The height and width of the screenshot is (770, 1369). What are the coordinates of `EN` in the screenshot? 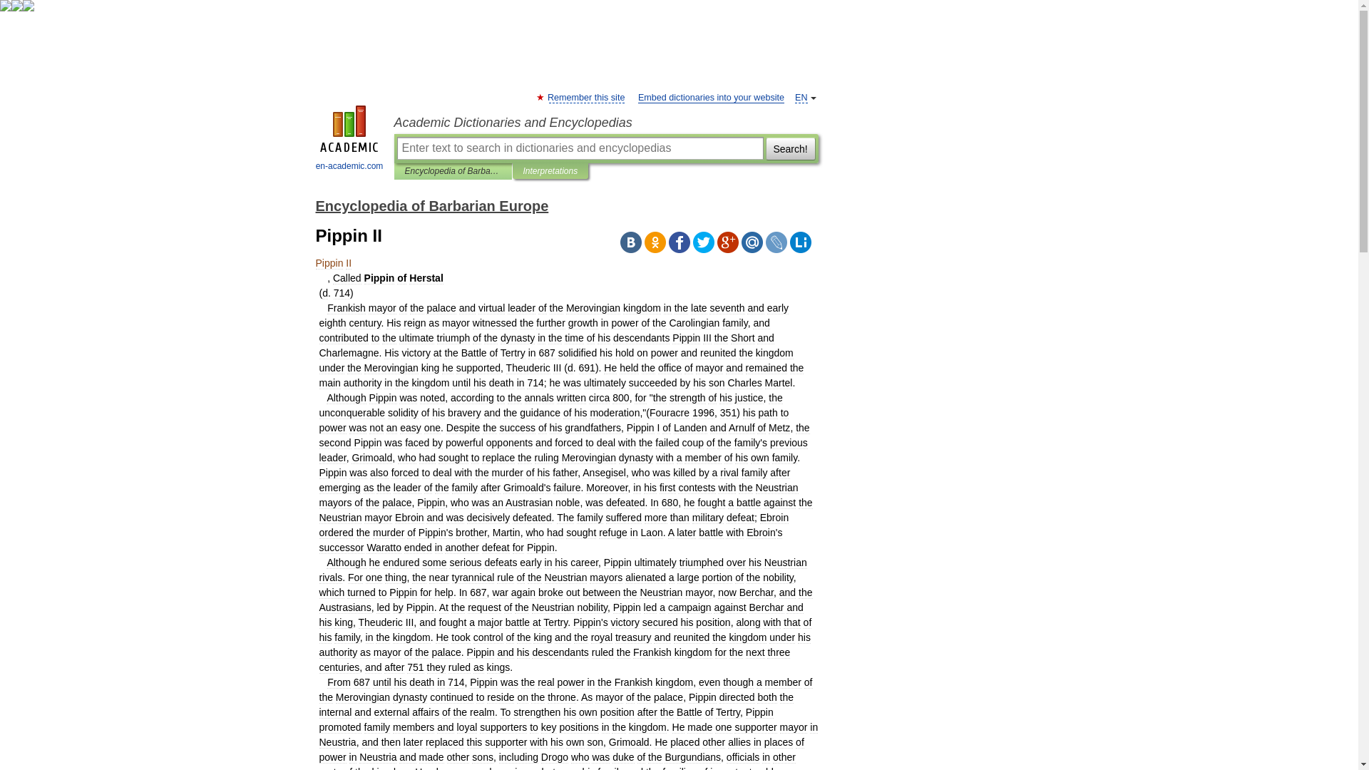 It's located at (801, 97).